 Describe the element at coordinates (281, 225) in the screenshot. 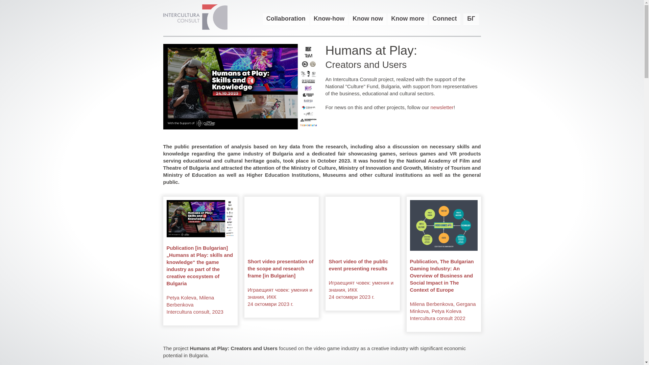

I see `YouTube video player` at that location.